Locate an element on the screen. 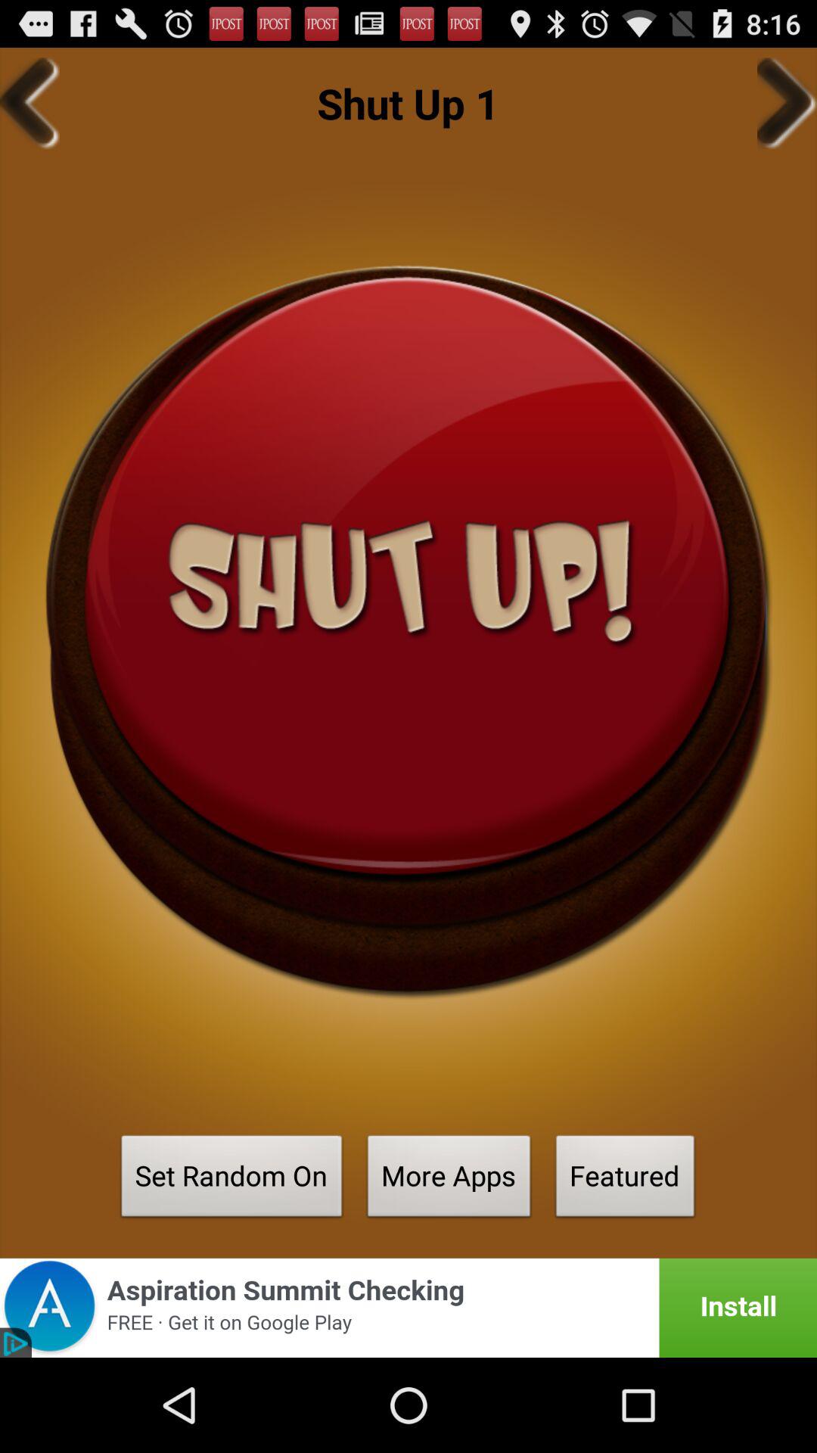 The width and height of the screenshot is (817, 1453). display next feature is located at coordinates (787, 103).